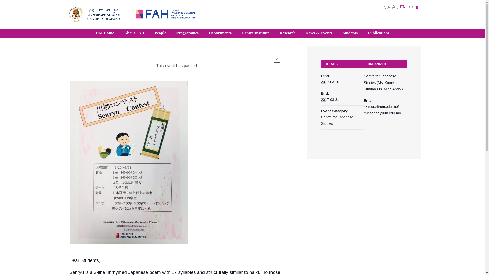 The width and height of the screenshot is (489, 275). I want to click on People, so click(160, 33).